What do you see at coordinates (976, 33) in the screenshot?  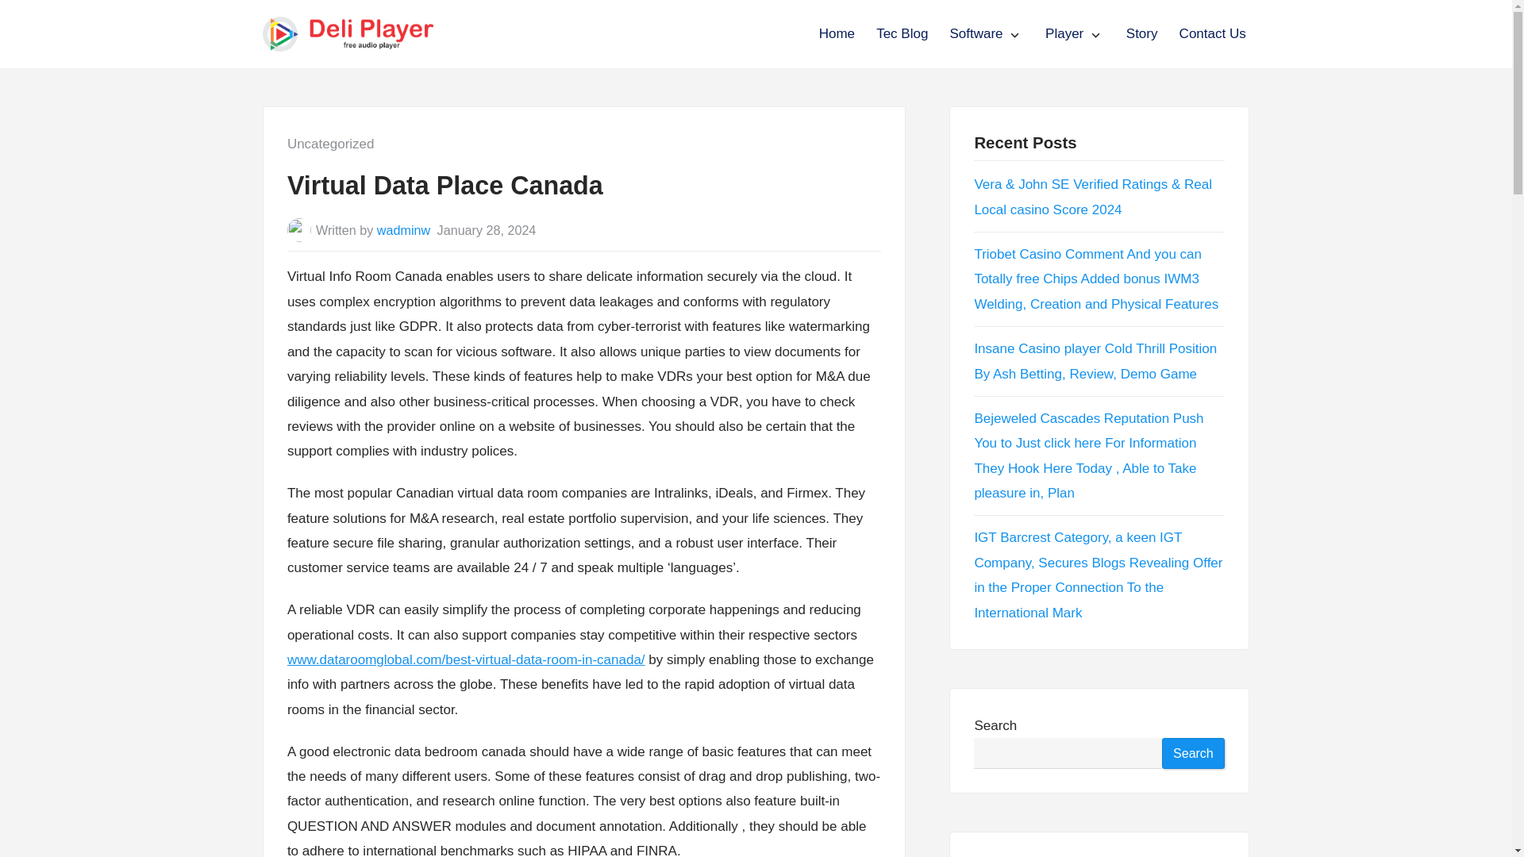 I see `Software` at bounding box center [976, 33].